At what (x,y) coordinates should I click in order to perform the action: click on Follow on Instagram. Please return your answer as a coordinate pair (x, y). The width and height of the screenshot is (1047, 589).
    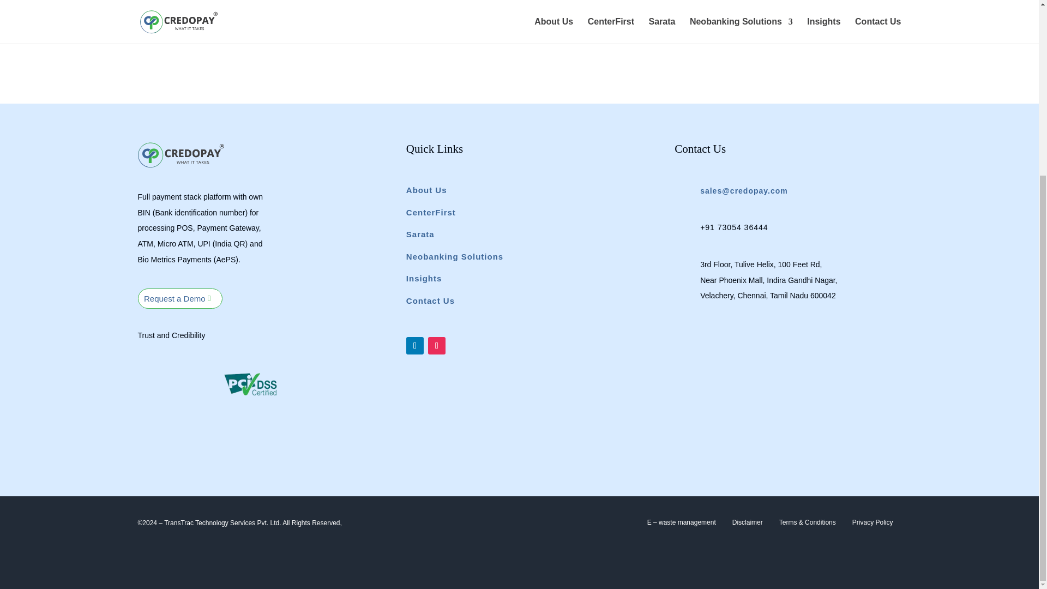
    Looking at the image, I should click on (437, 346).